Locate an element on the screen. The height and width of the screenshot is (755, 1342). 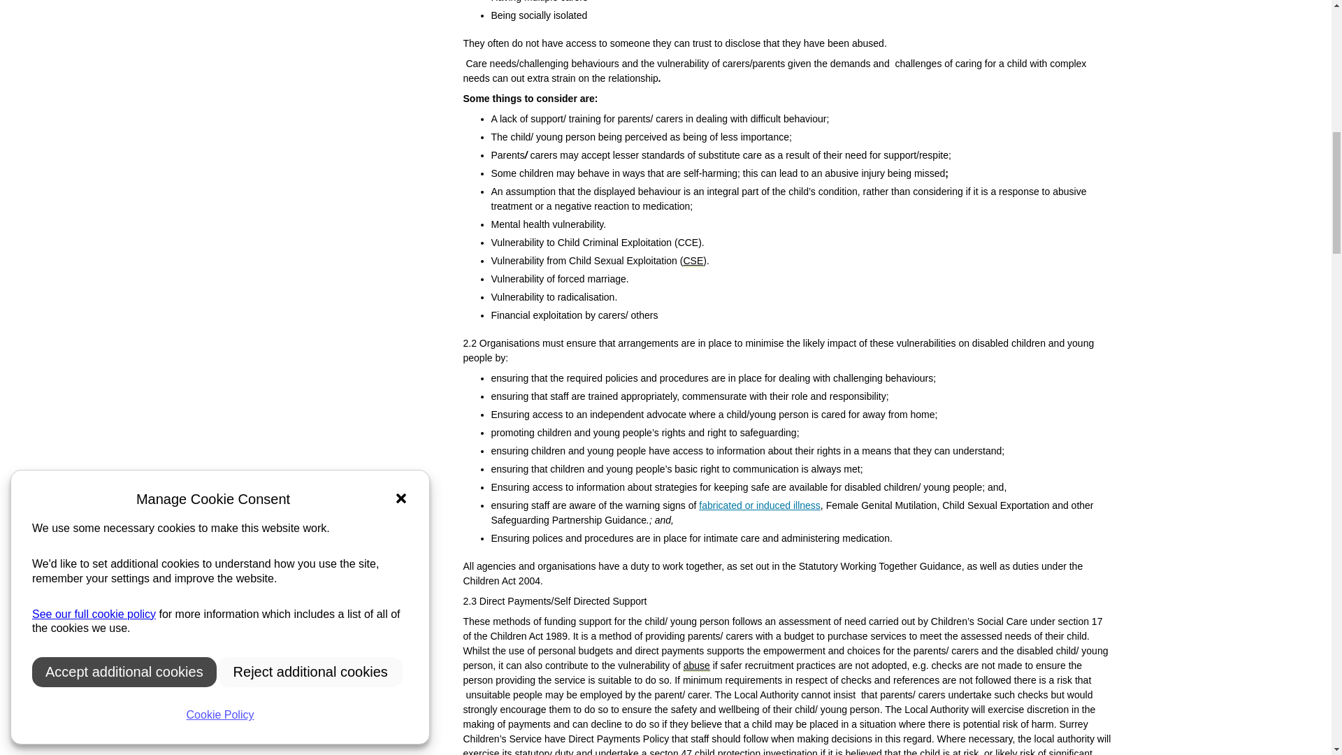
fabricated or induced illness is located at coordinates (759, 505).